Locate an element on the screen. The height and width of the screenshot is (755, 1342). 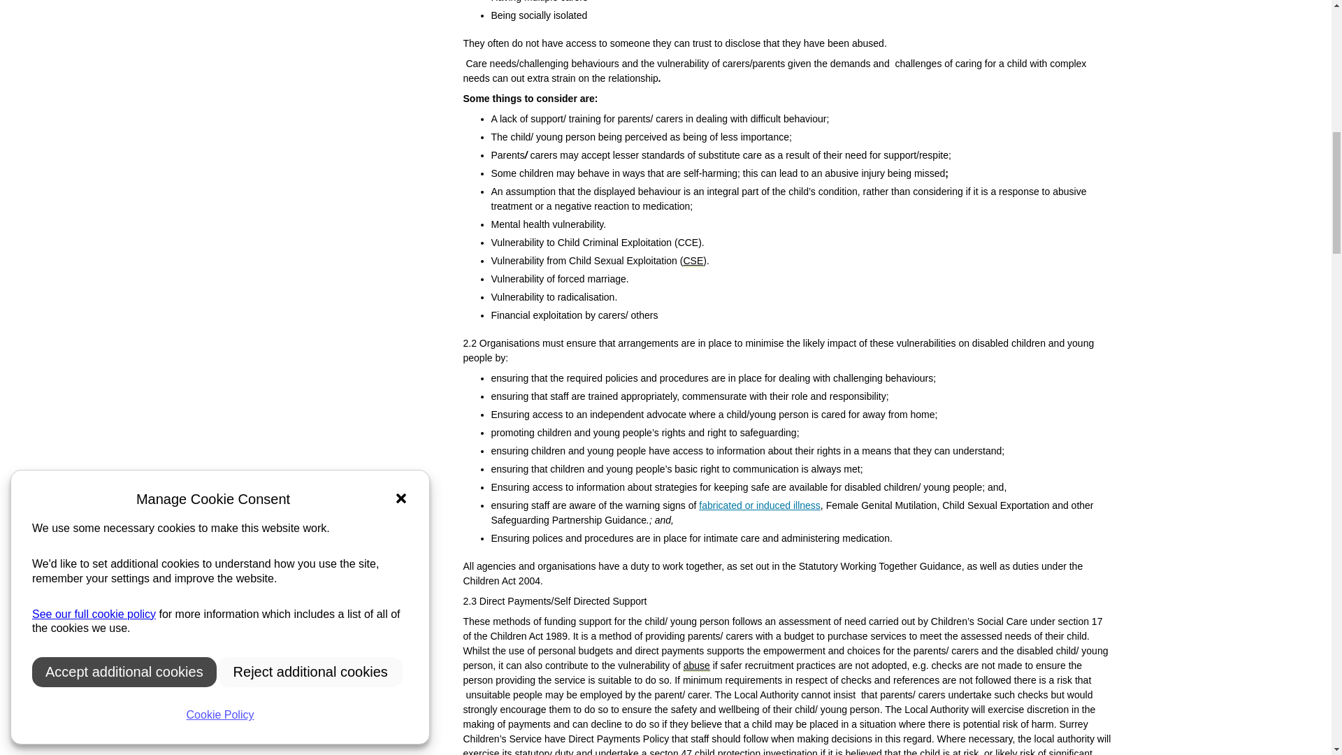
fabricated or induced illness is located at coordinates (759, 505).